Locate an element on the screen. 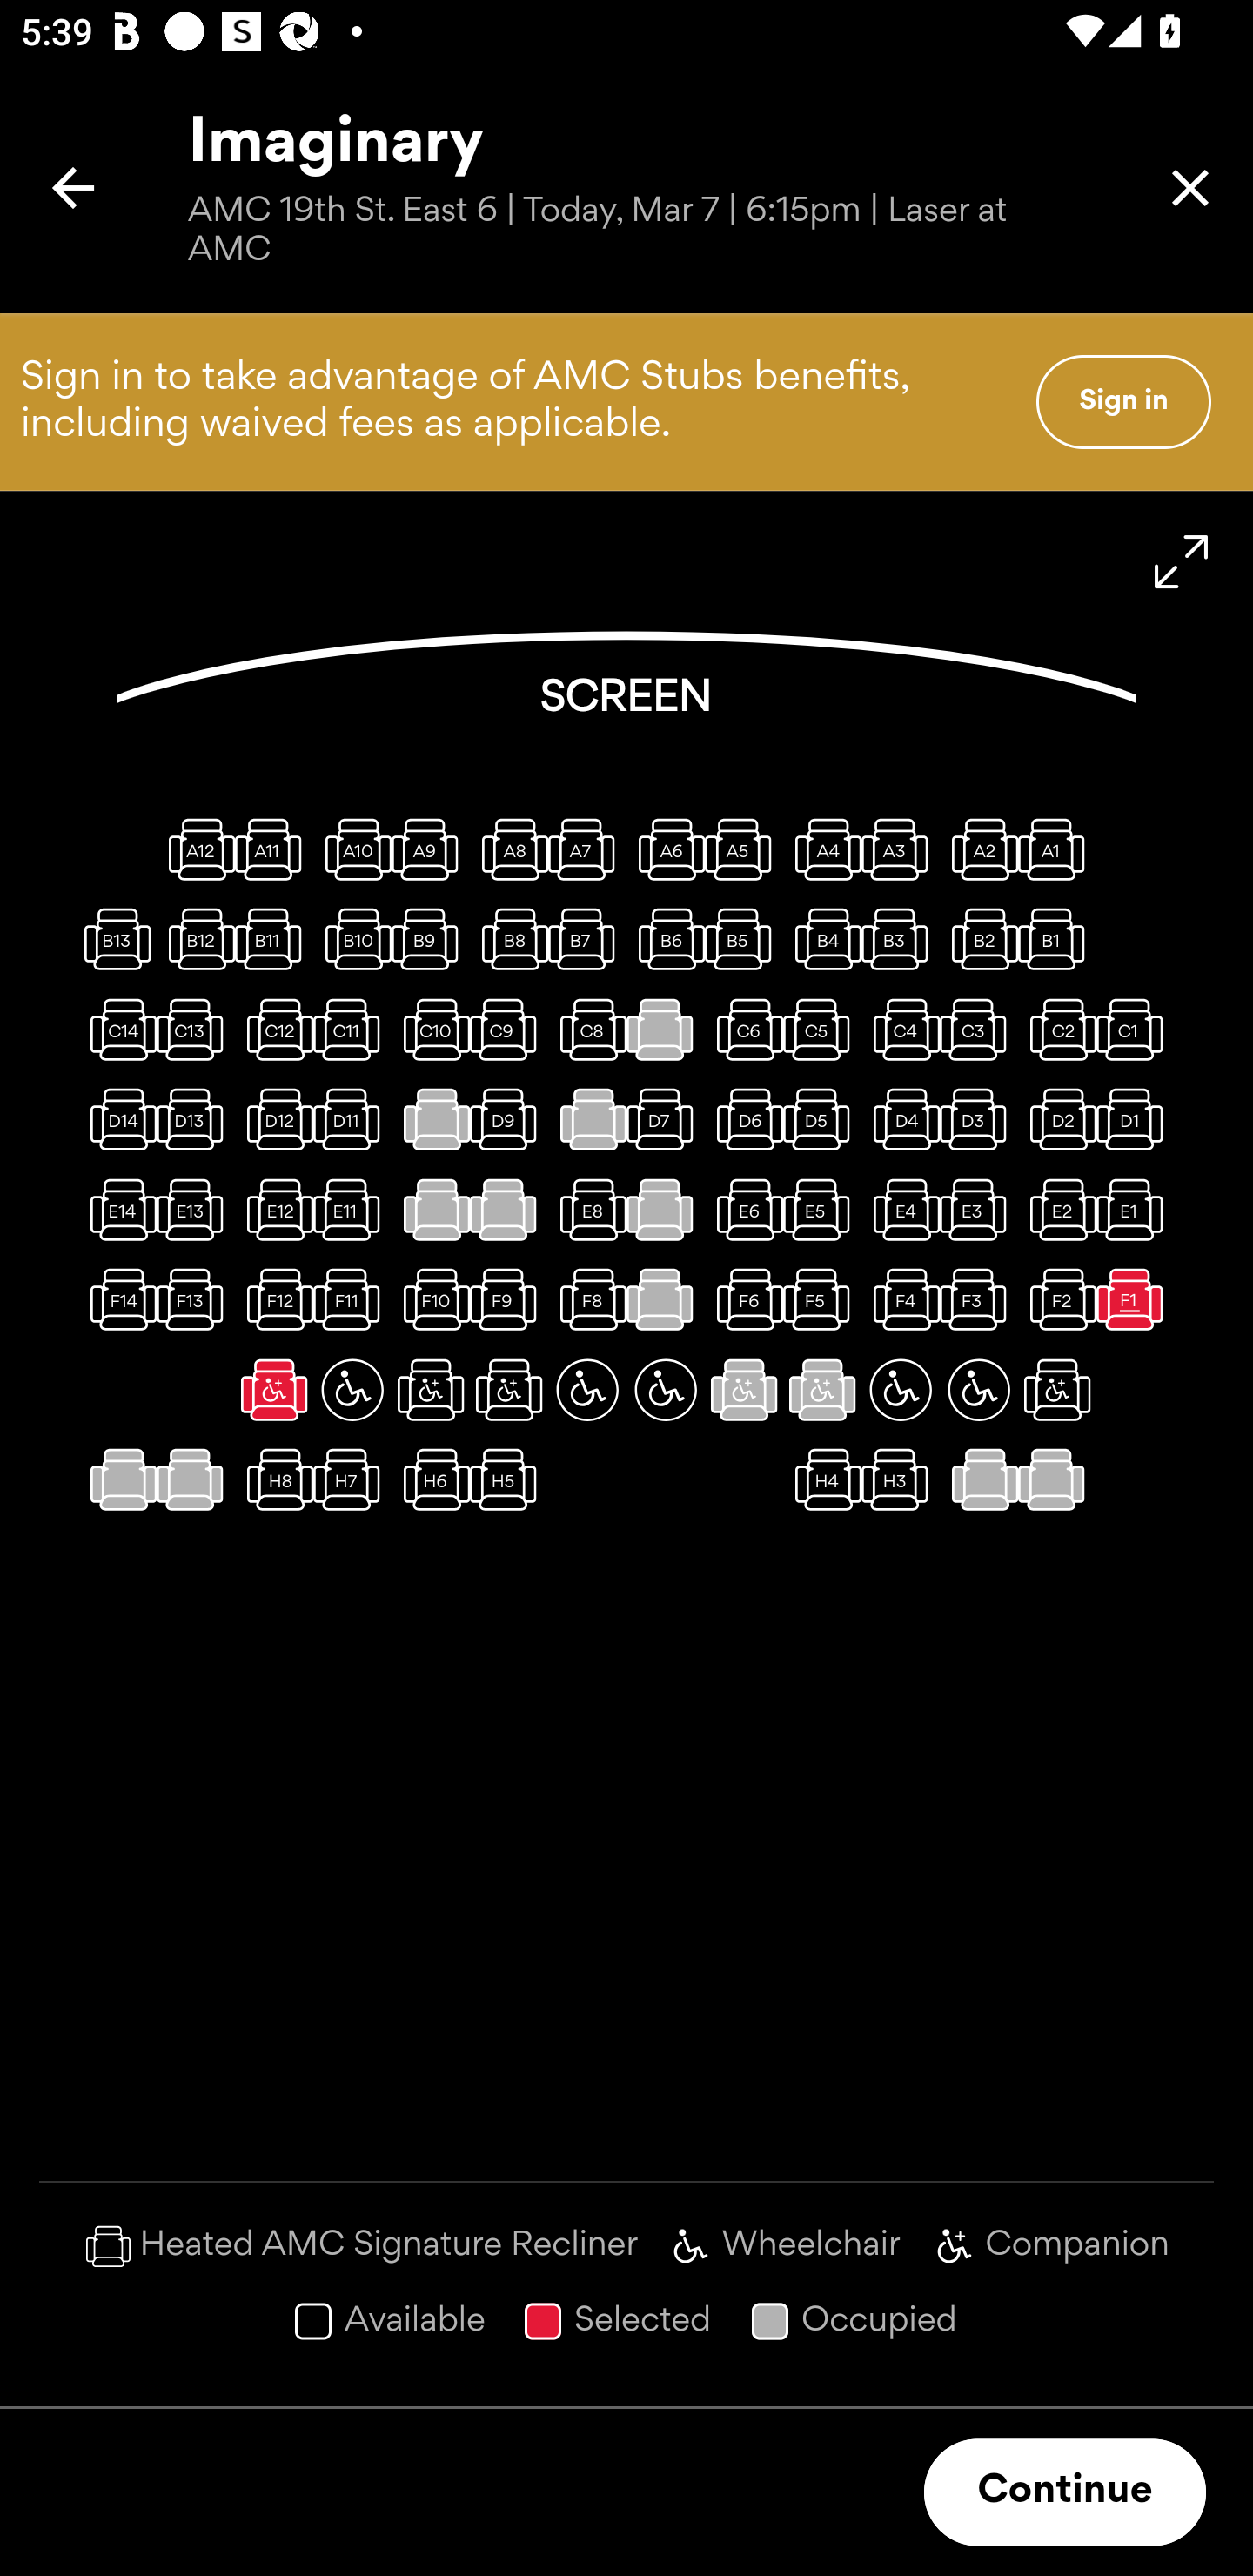 The width and height of the screenshot is (1253, 2576). D11, Regular seat, available is located at coordinates (352, 1119).